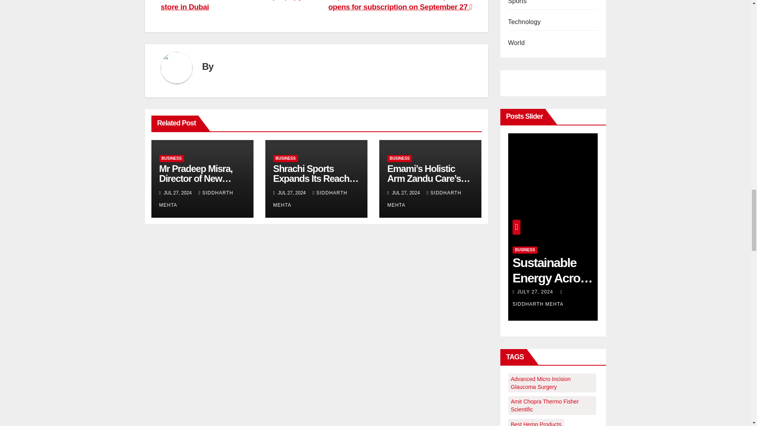 This screenshot has width=757, height=426. What do you see at coordinates (310, 199) in the screenshot?
I see `SIDDHARTH MEHTA` at bounding box center [310, 199].